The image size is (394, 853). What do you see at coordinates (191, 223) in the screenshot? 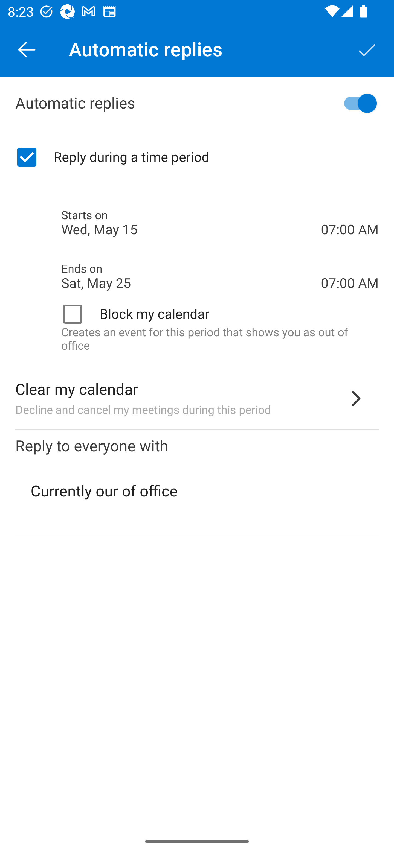
I see `Starts on Wed, May 15` at bounding box center [191, 223].